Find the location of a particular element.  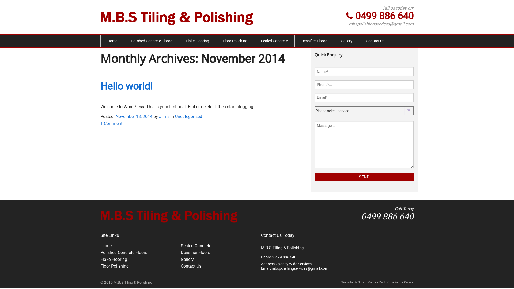

Contact Us is located at coordinates (191, 266).